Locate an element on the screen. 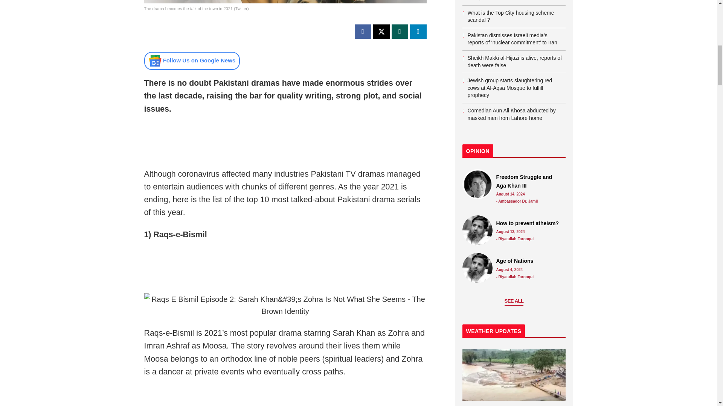 Image resolution: width=723 pixels, height=406 pixels. How to prevent atheism? is located at coordinates (477, 230).